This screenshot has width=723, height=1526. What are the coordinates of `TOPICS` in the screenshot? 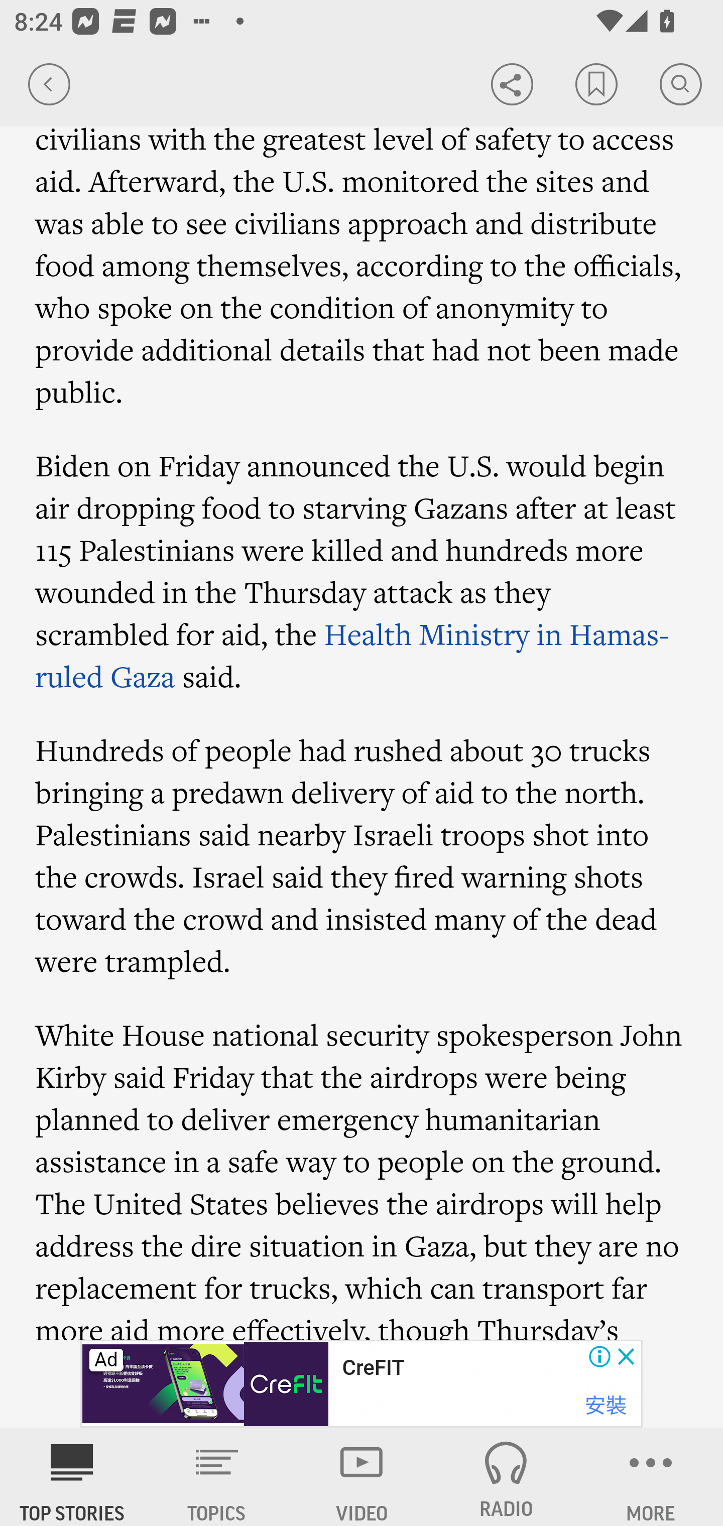 It's located at (217, 1477).